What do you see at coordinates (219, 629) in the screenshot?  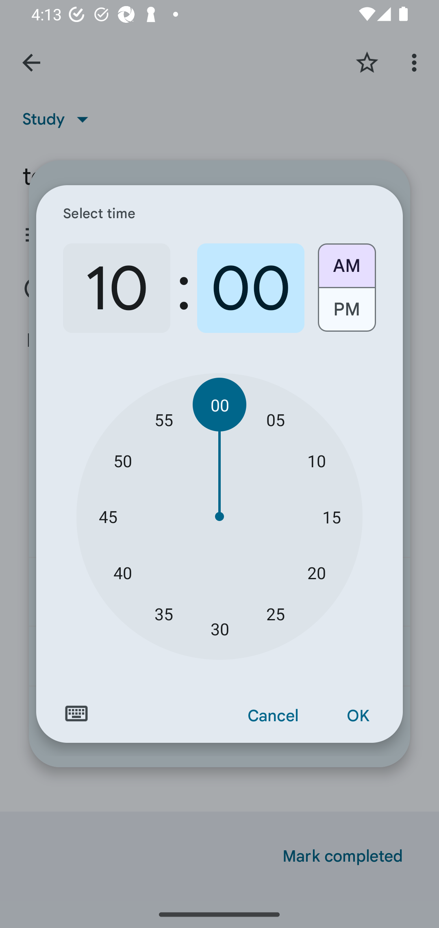 I see `30 30 minutes` at bounding box center [219, 629].